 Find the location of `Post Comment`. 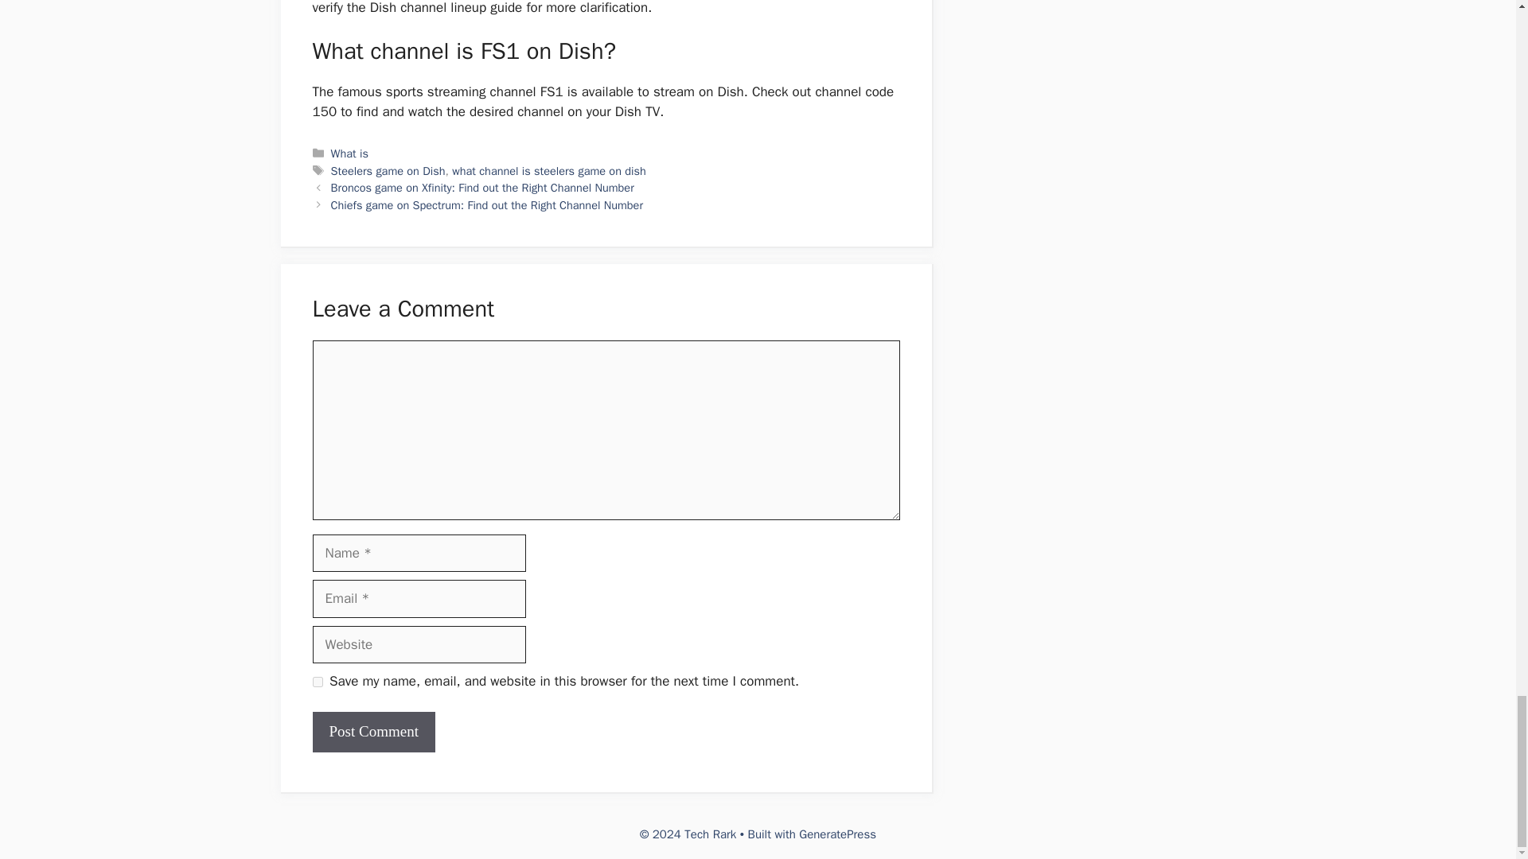

Post Comment is located at coordinates (372, 732).